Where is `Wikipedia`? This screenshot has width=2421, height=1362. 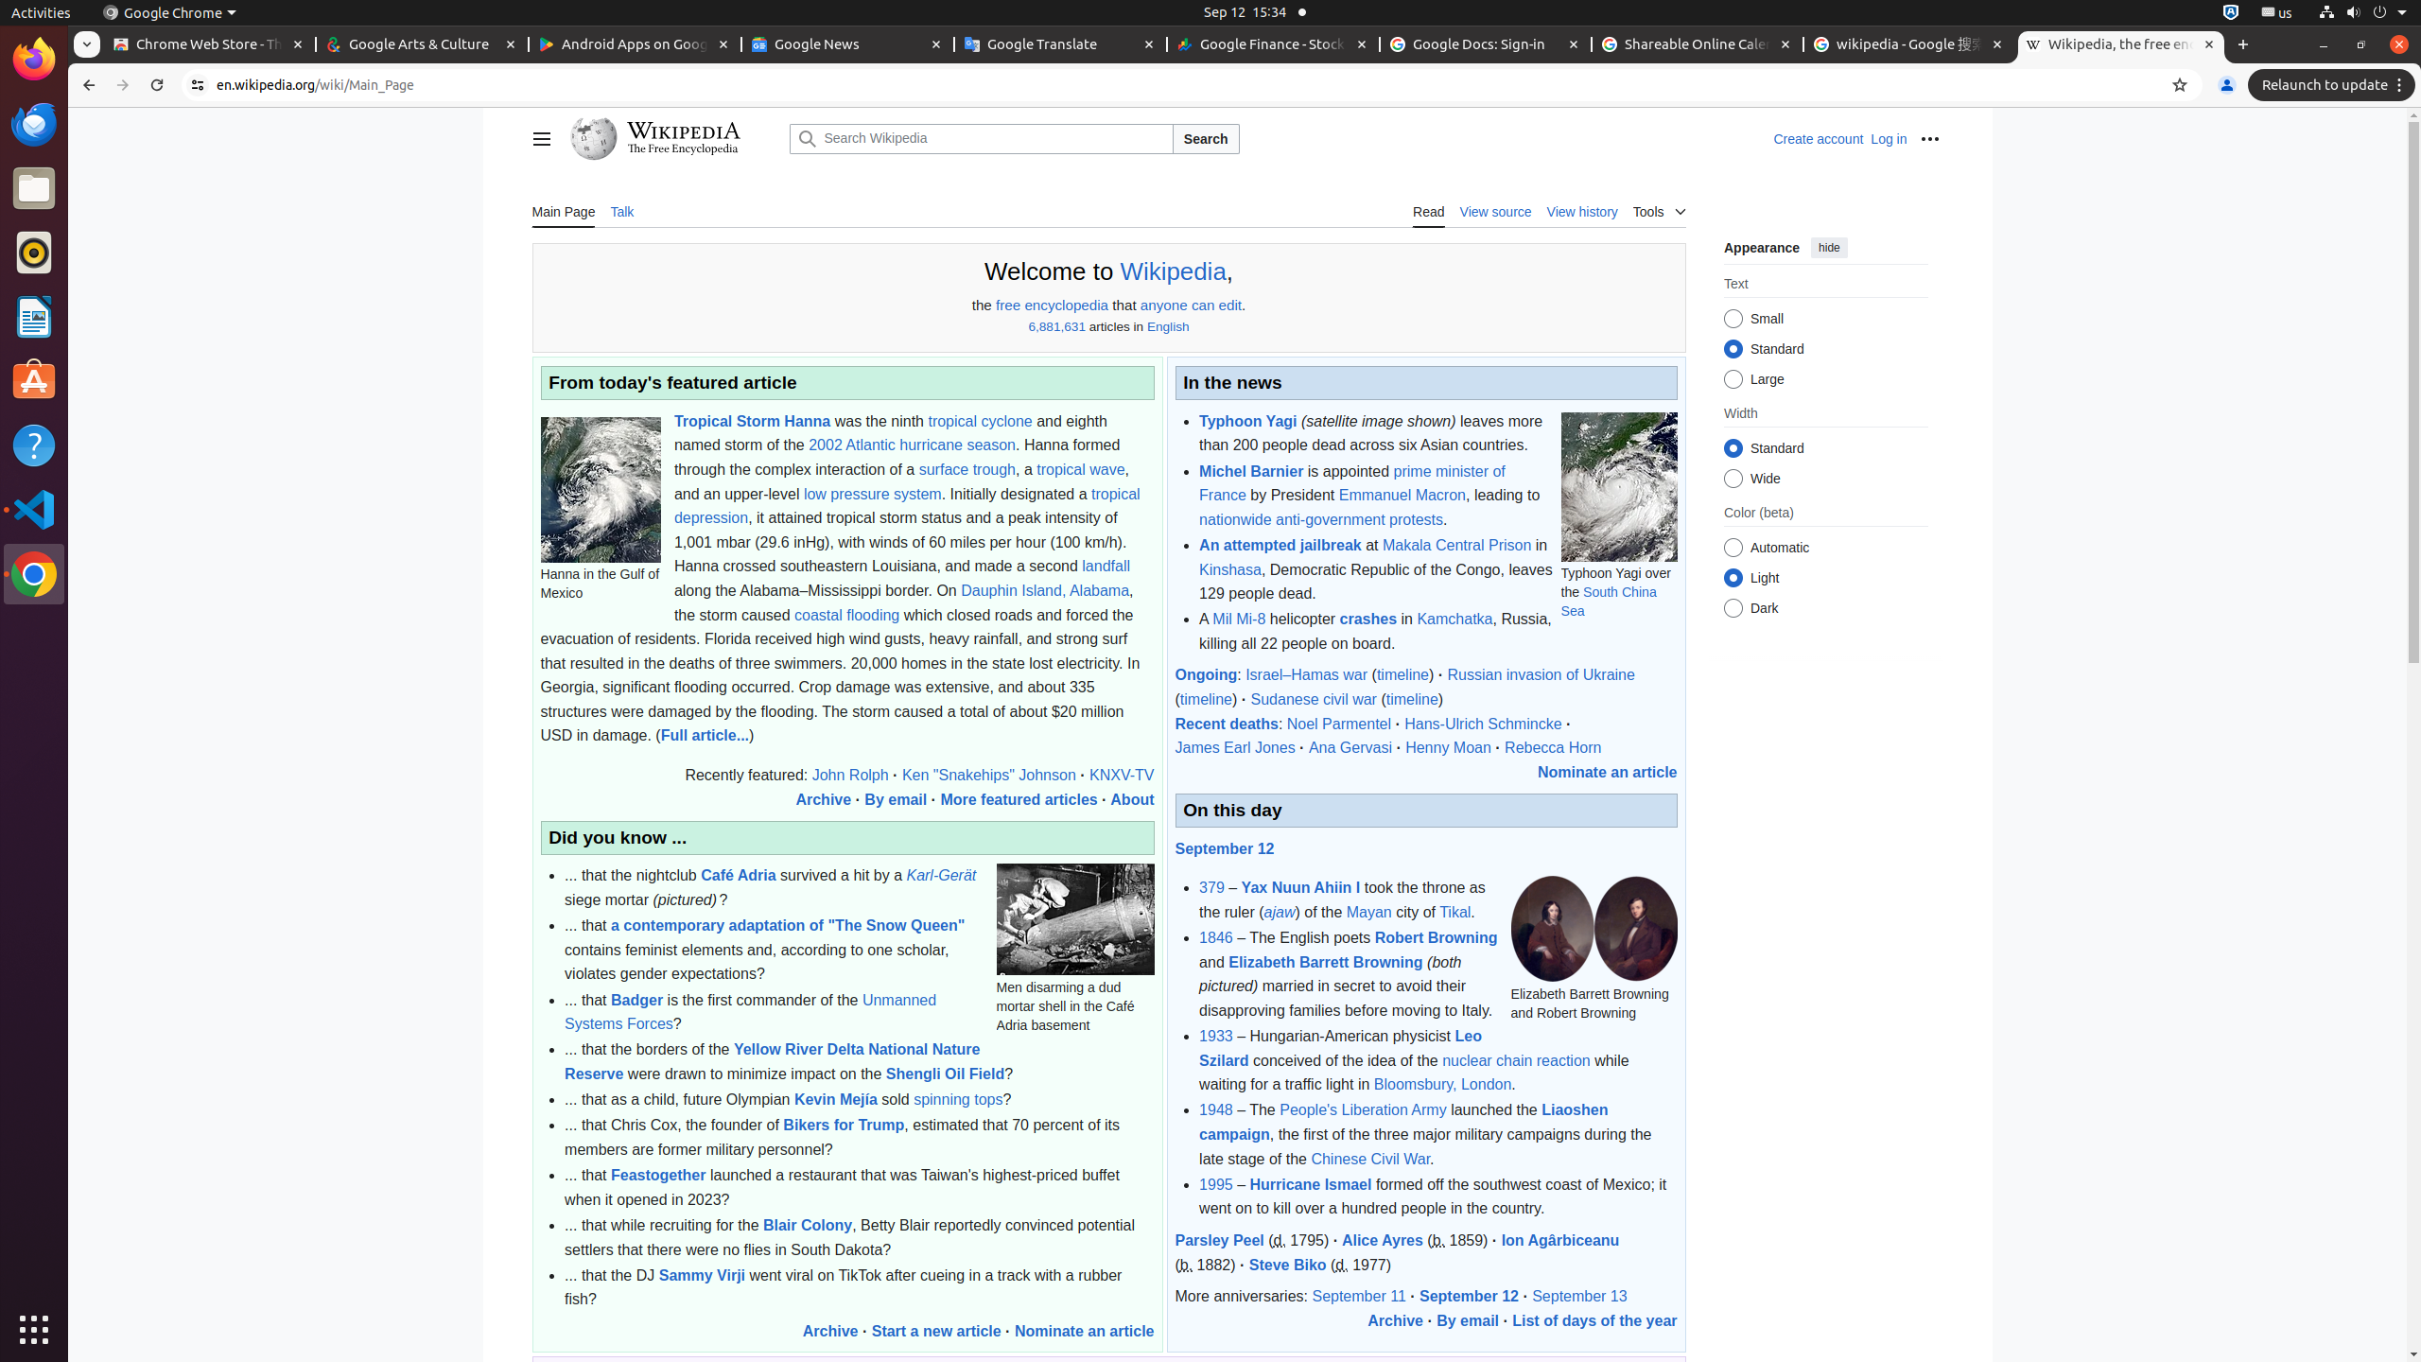
Wikipedia is located at coordinates (1173, 272).